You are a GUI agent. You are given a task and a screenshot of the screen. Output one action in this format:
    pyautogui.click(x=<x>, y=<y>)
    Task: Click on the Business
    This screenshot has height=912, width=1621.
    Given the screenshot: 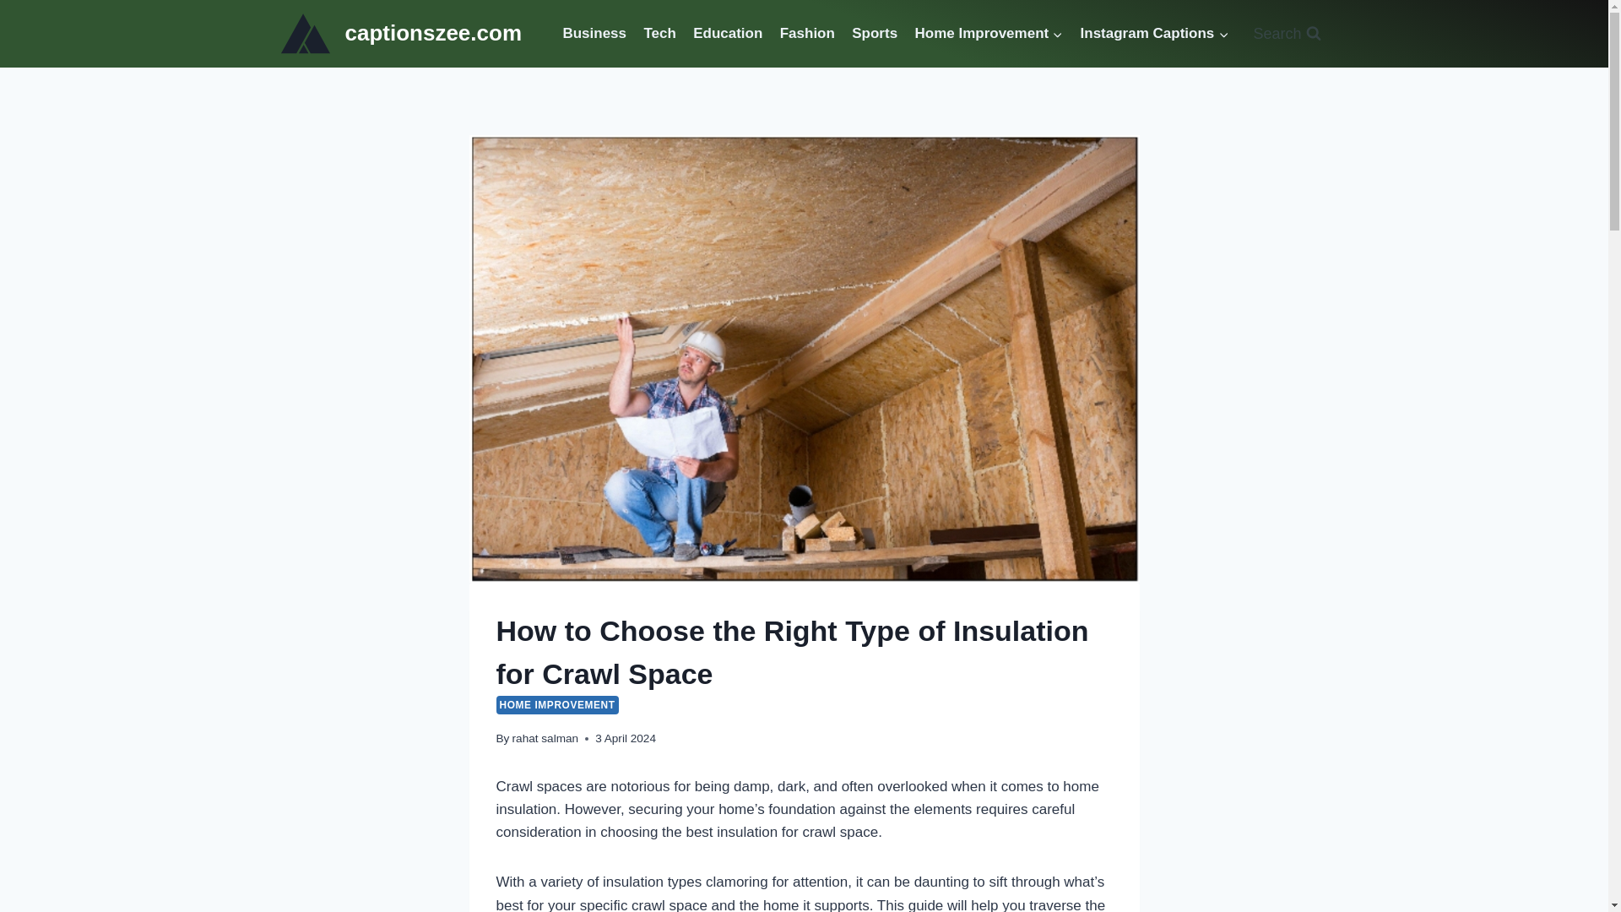 What is the action you would take?
    pyautogui.click(x=594, y=34)
    